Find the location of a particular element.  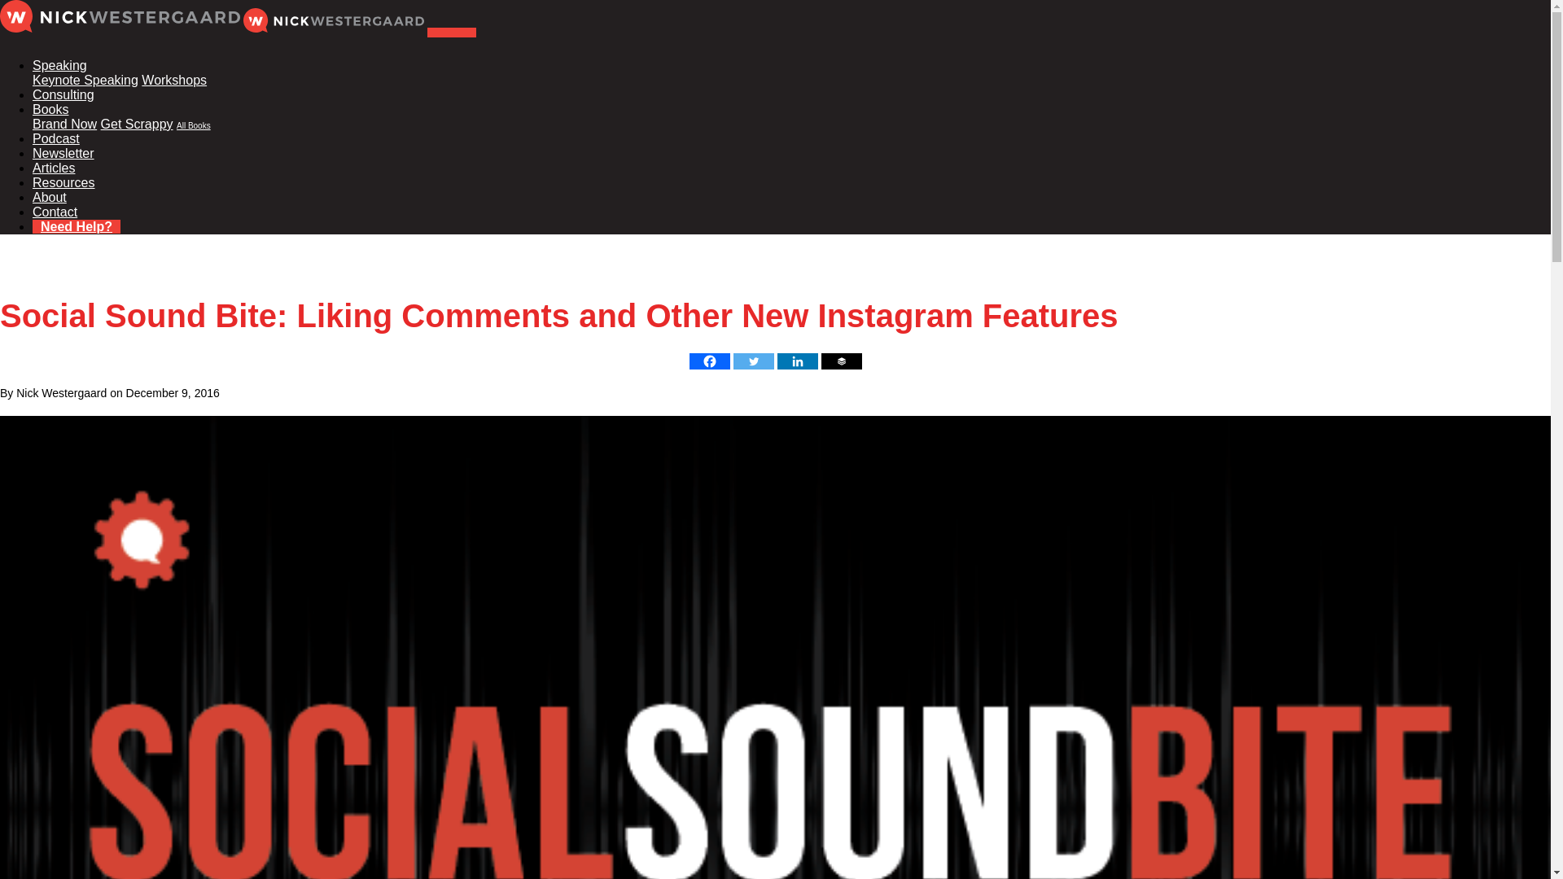

Articles is located at coordinates (54, 168).